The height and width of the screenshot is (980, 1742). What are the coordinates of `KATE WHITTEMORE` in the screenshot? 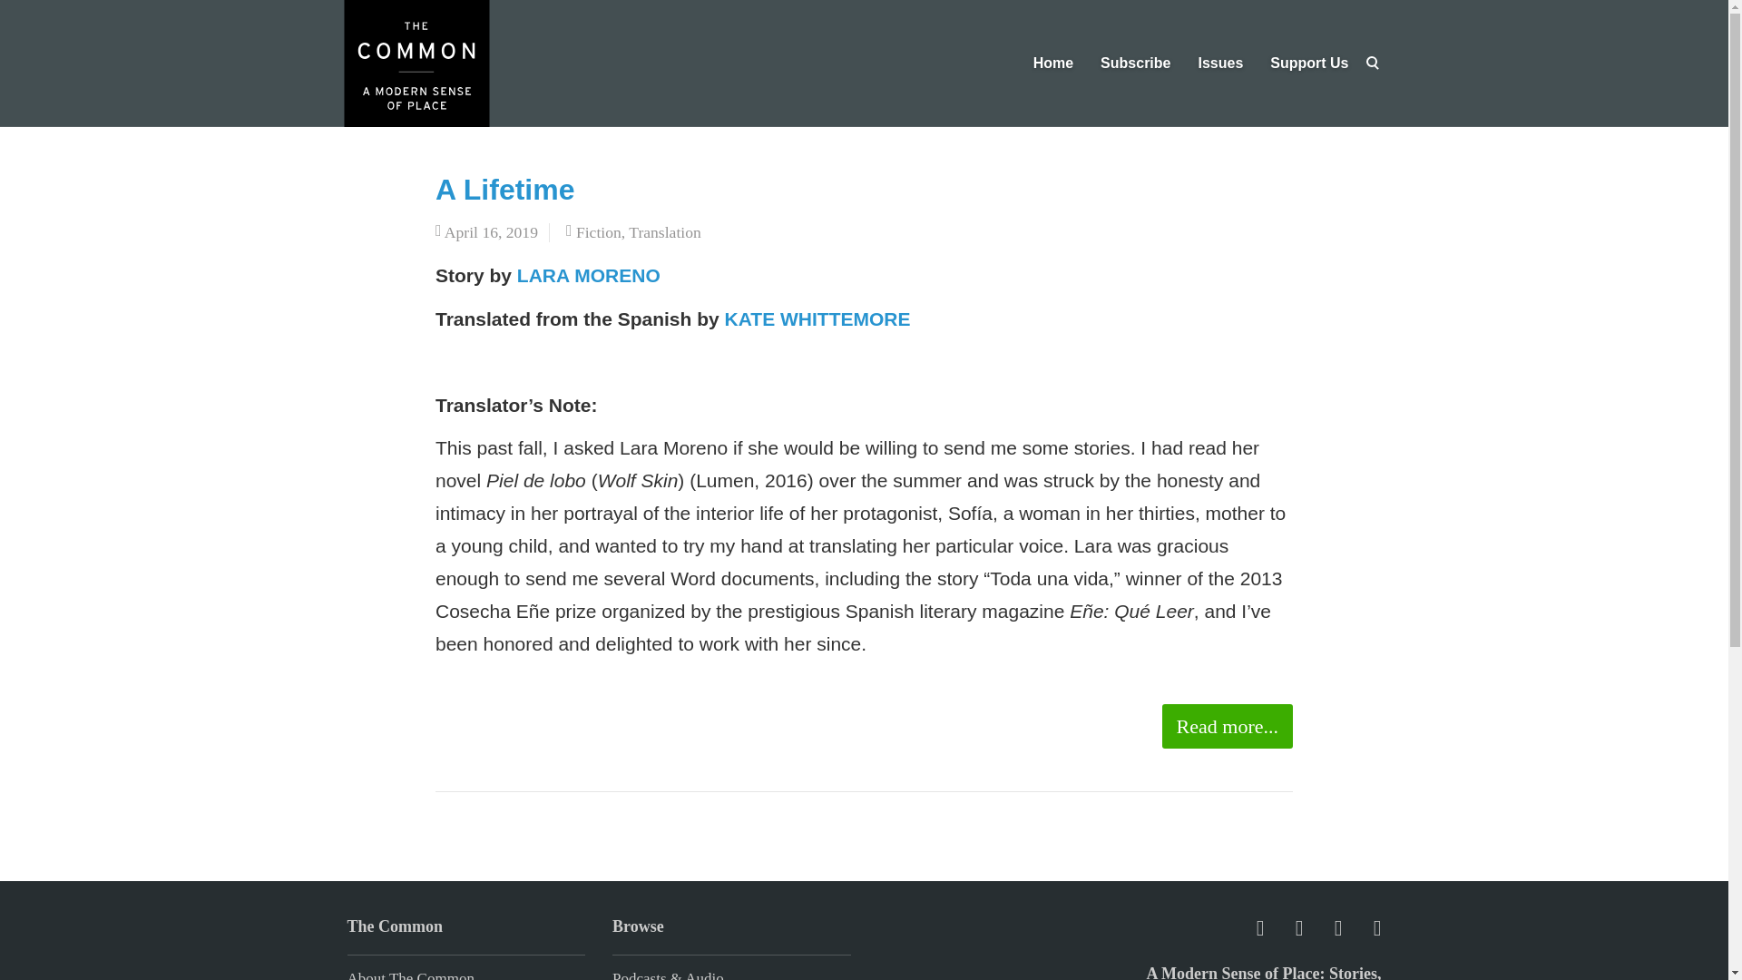 It's located at (815, 318).